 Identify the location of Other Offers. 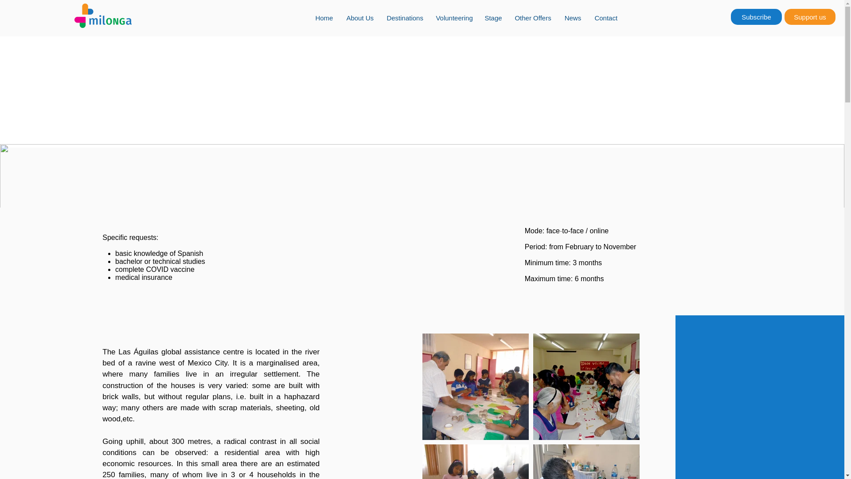
(533, 18).